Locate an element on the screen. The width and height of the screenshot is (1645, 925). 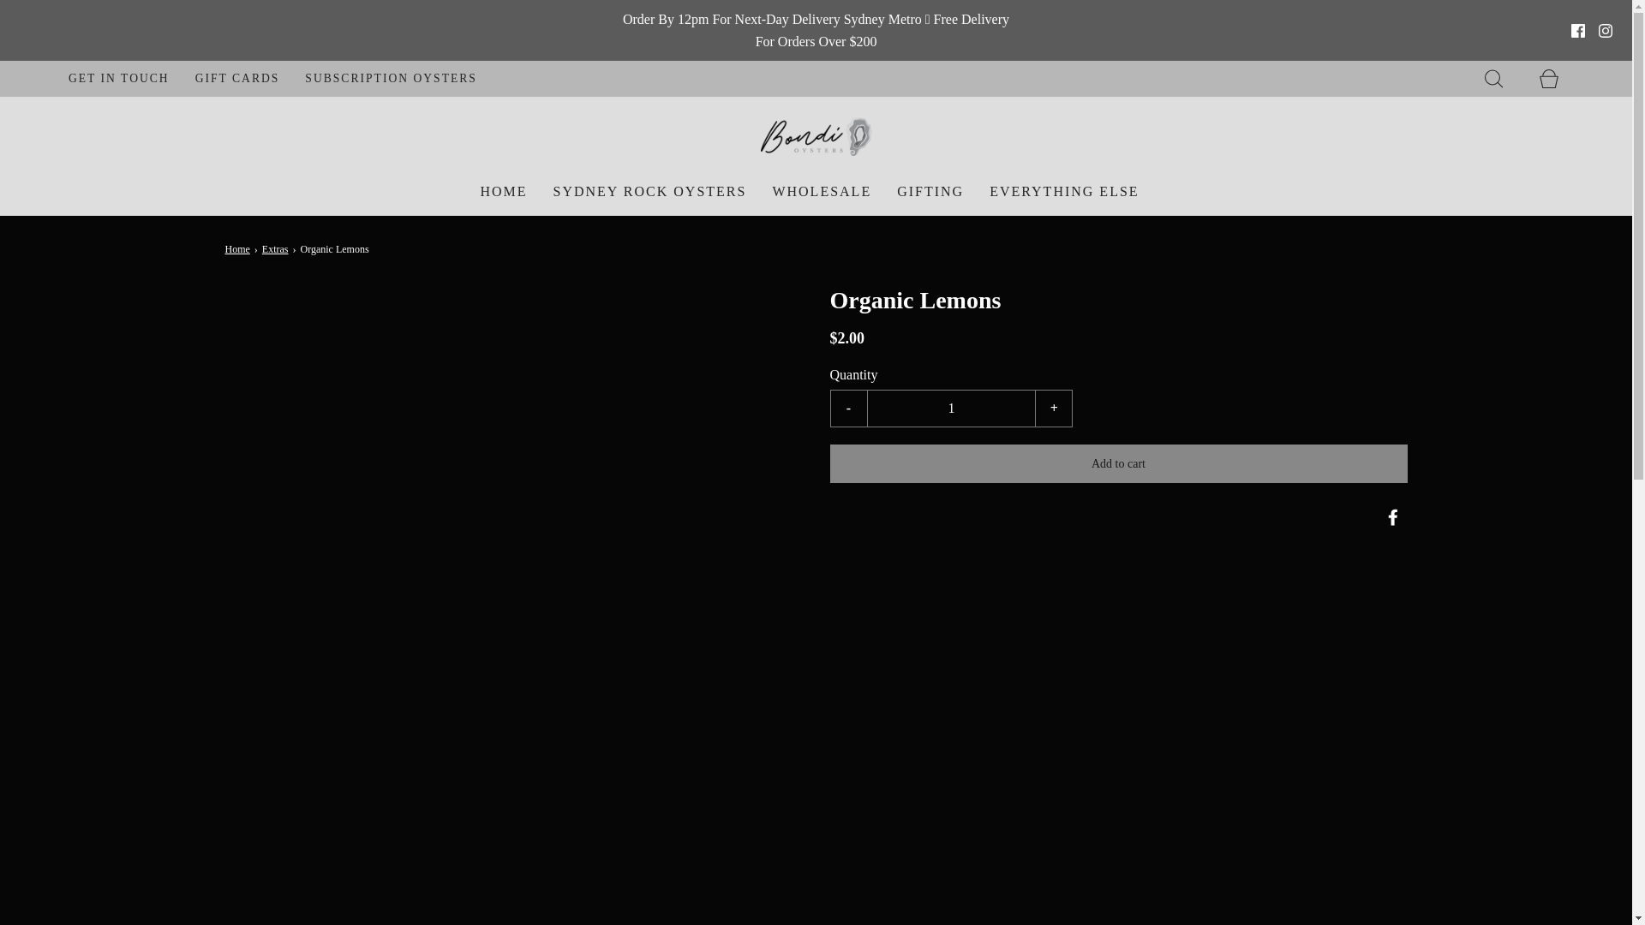
1 is located at coordinates (950, 408).